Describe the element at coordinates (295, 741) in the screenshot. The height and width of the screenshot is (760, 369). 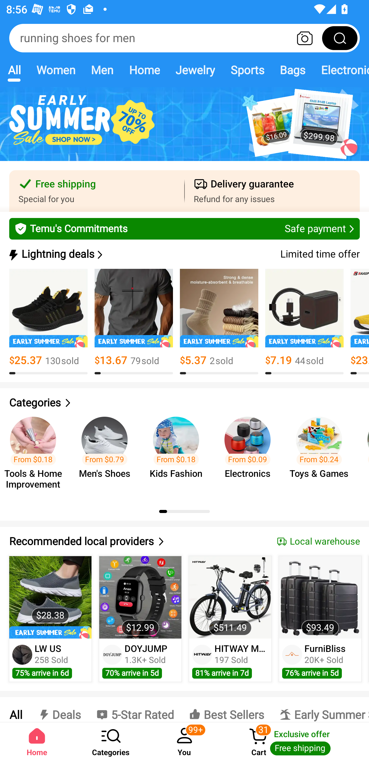
I see `Cart 31 Cart Exclusive offer` at that location.